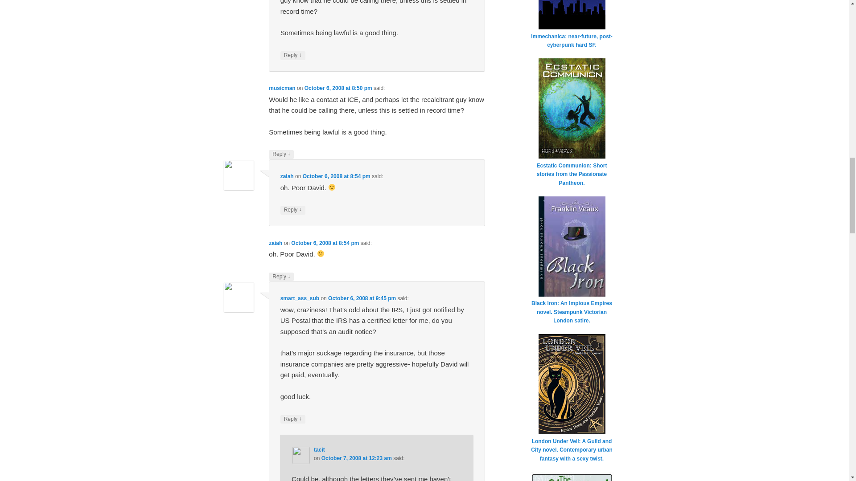 This screenshot has height=481, width=856. What do you see at coordinates (276, 242) in the screenshot?
I see `zaiah` at bounding box center [276, 242].